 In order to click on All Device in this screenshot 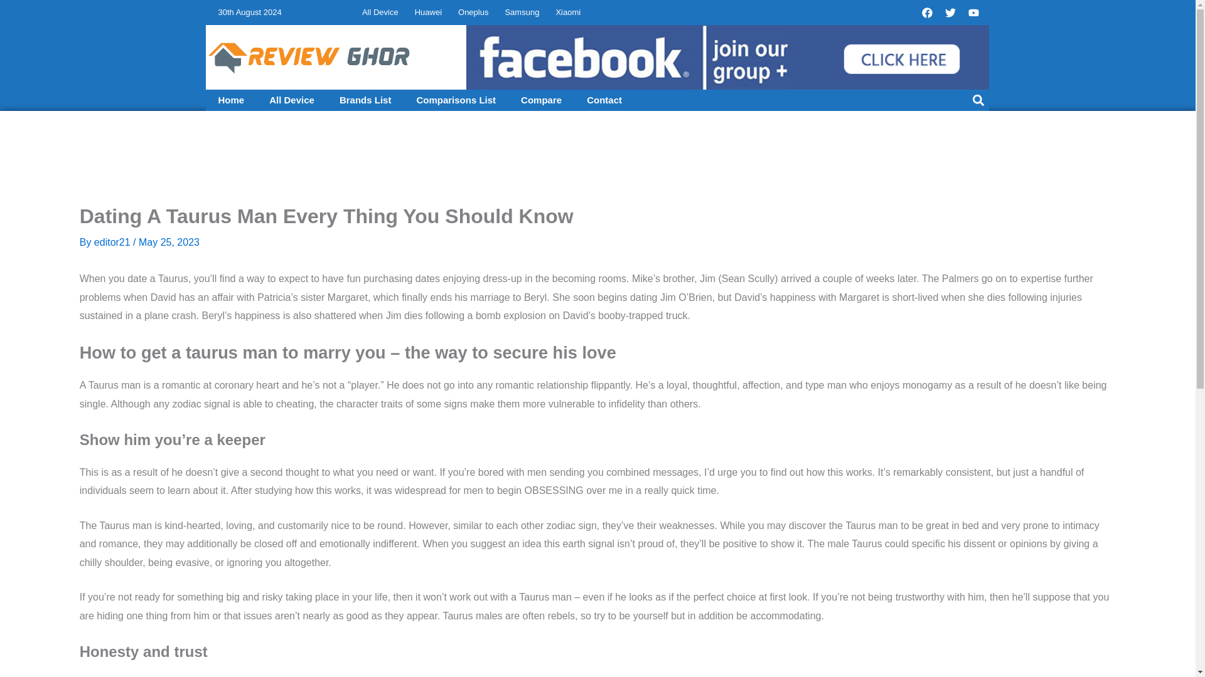, I will do `click(291, 100)`.